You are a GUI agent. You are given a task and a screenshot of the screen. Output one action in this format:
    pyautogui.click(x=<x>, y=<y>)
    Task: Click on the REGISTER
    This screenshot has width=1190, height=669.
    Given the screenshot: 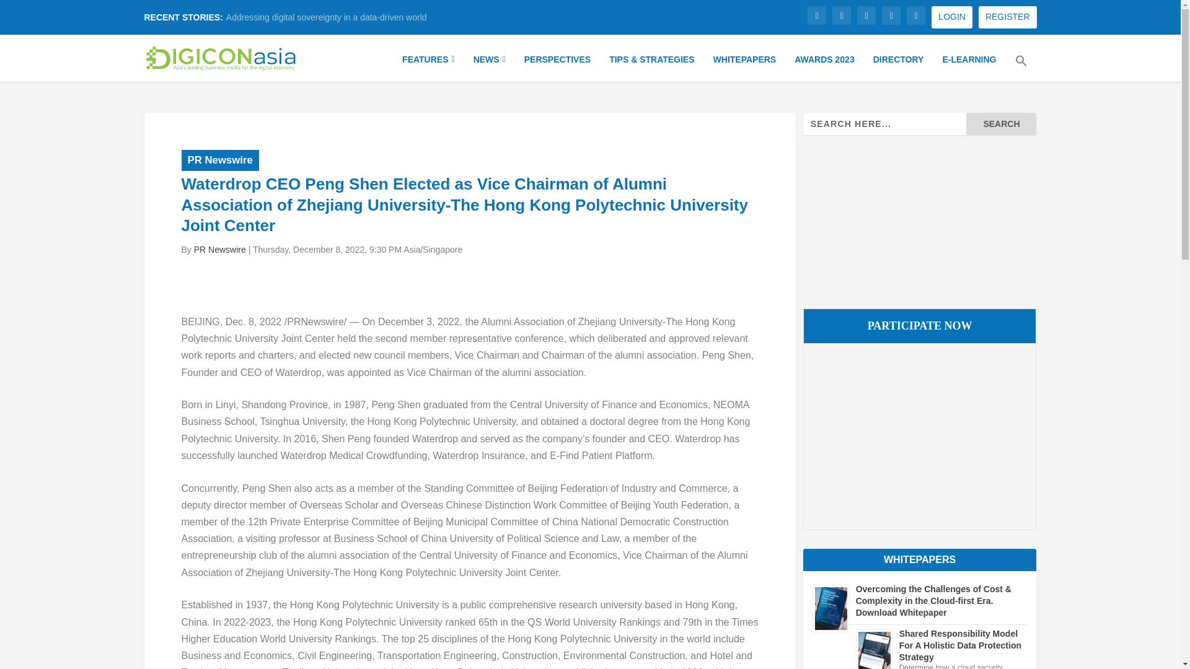 What is the action you would take?
    pyautogui.click(x=1007, y=17)
    